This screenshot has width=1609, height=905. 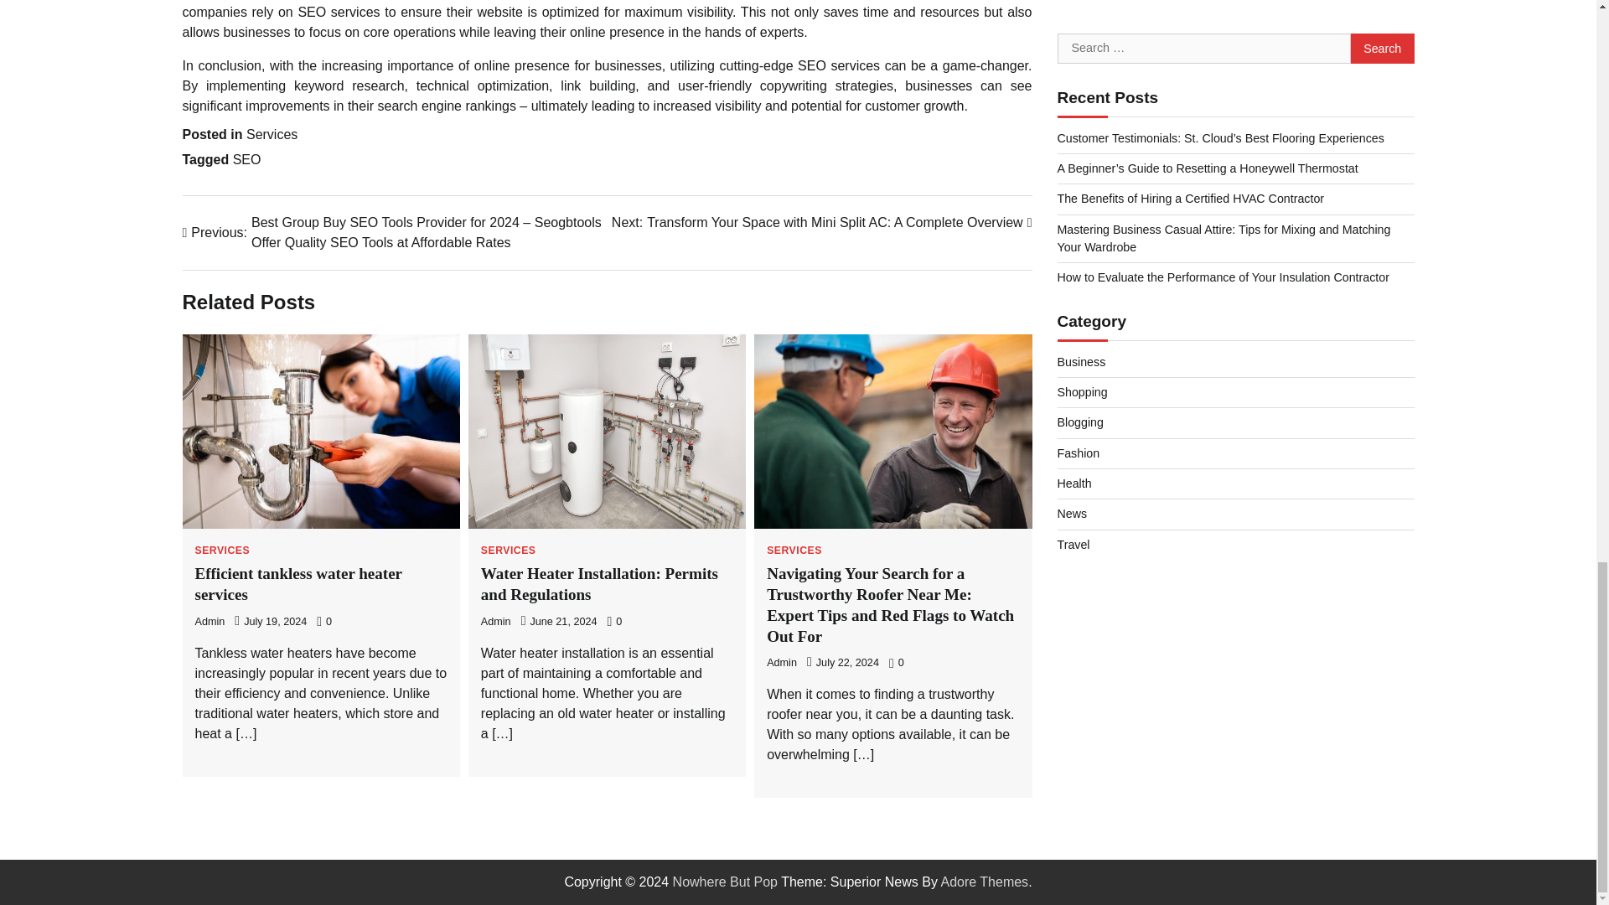 What do you see at coordinates (298, 583) in the screenshot?
I see `Efficient tankless water heater services` at bounding box center [298, 583].